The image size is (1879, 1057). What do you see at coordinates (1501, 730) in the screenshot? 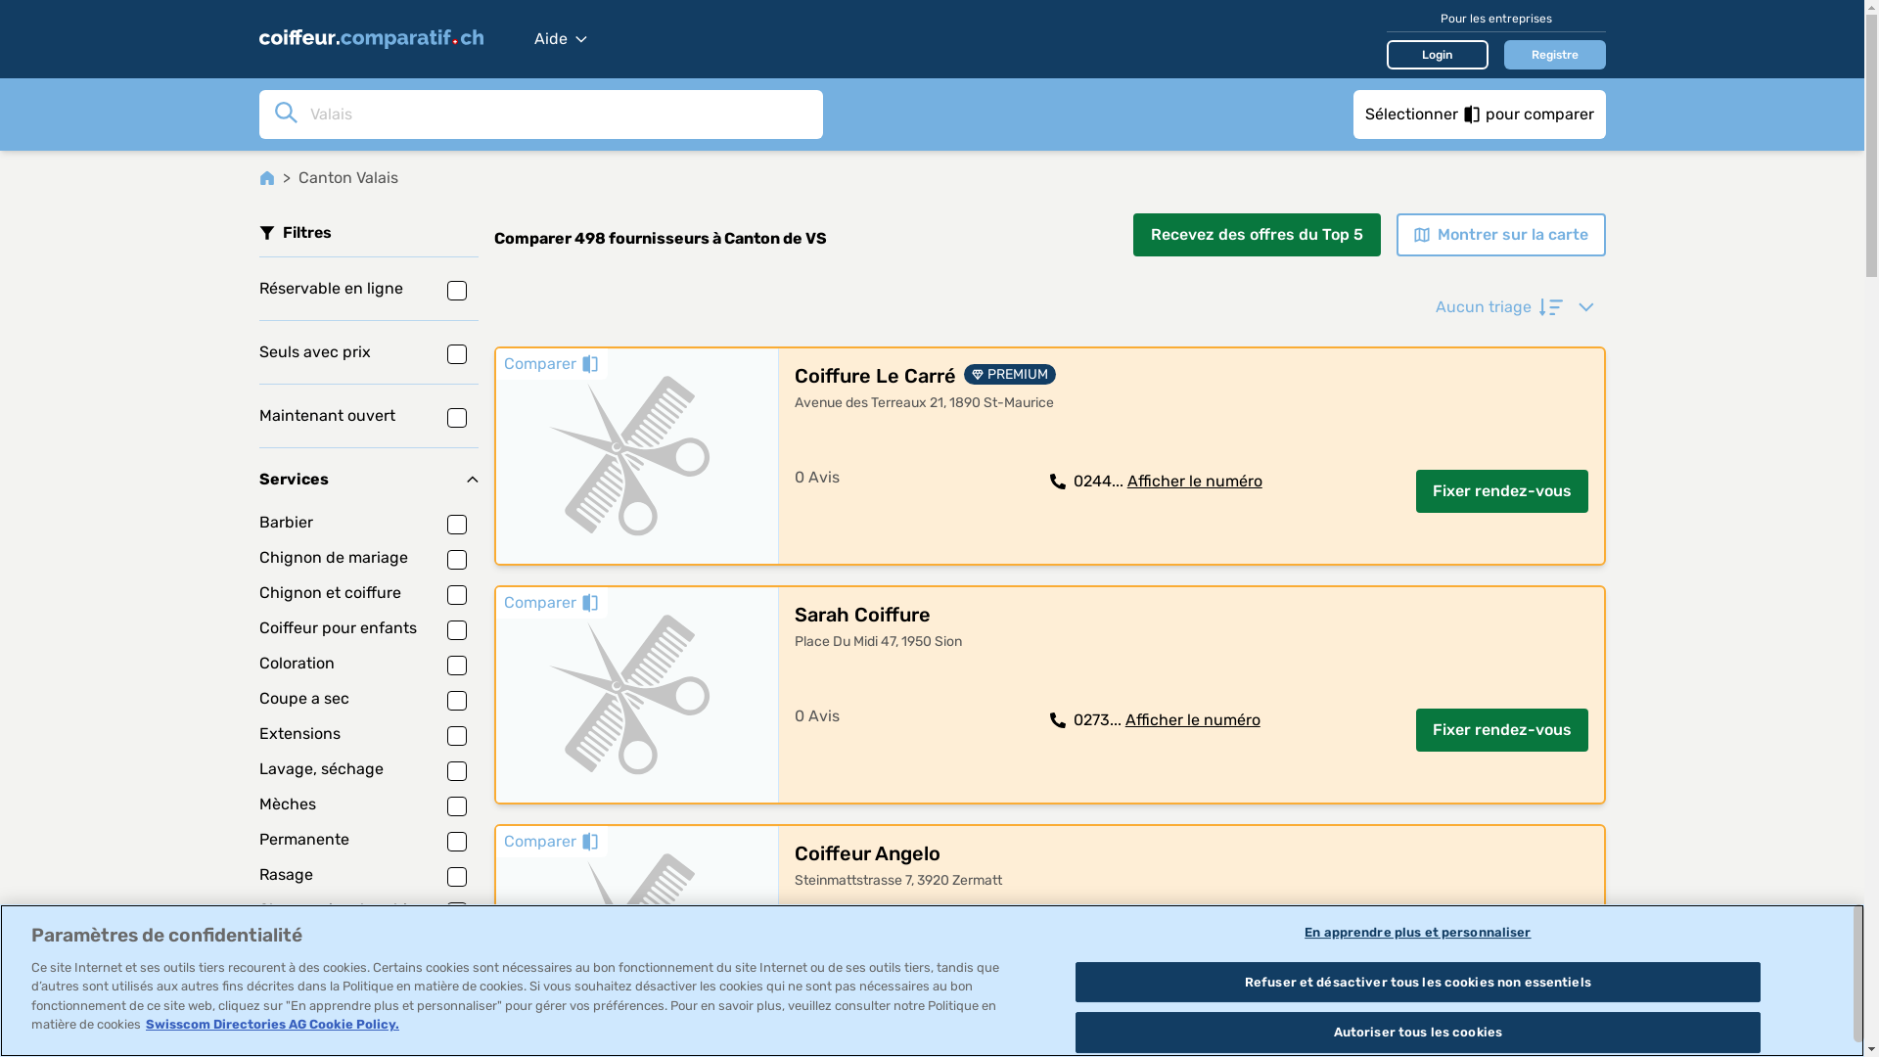
I see `Fixer rendez-vous` at bounding box center [1501, 730].